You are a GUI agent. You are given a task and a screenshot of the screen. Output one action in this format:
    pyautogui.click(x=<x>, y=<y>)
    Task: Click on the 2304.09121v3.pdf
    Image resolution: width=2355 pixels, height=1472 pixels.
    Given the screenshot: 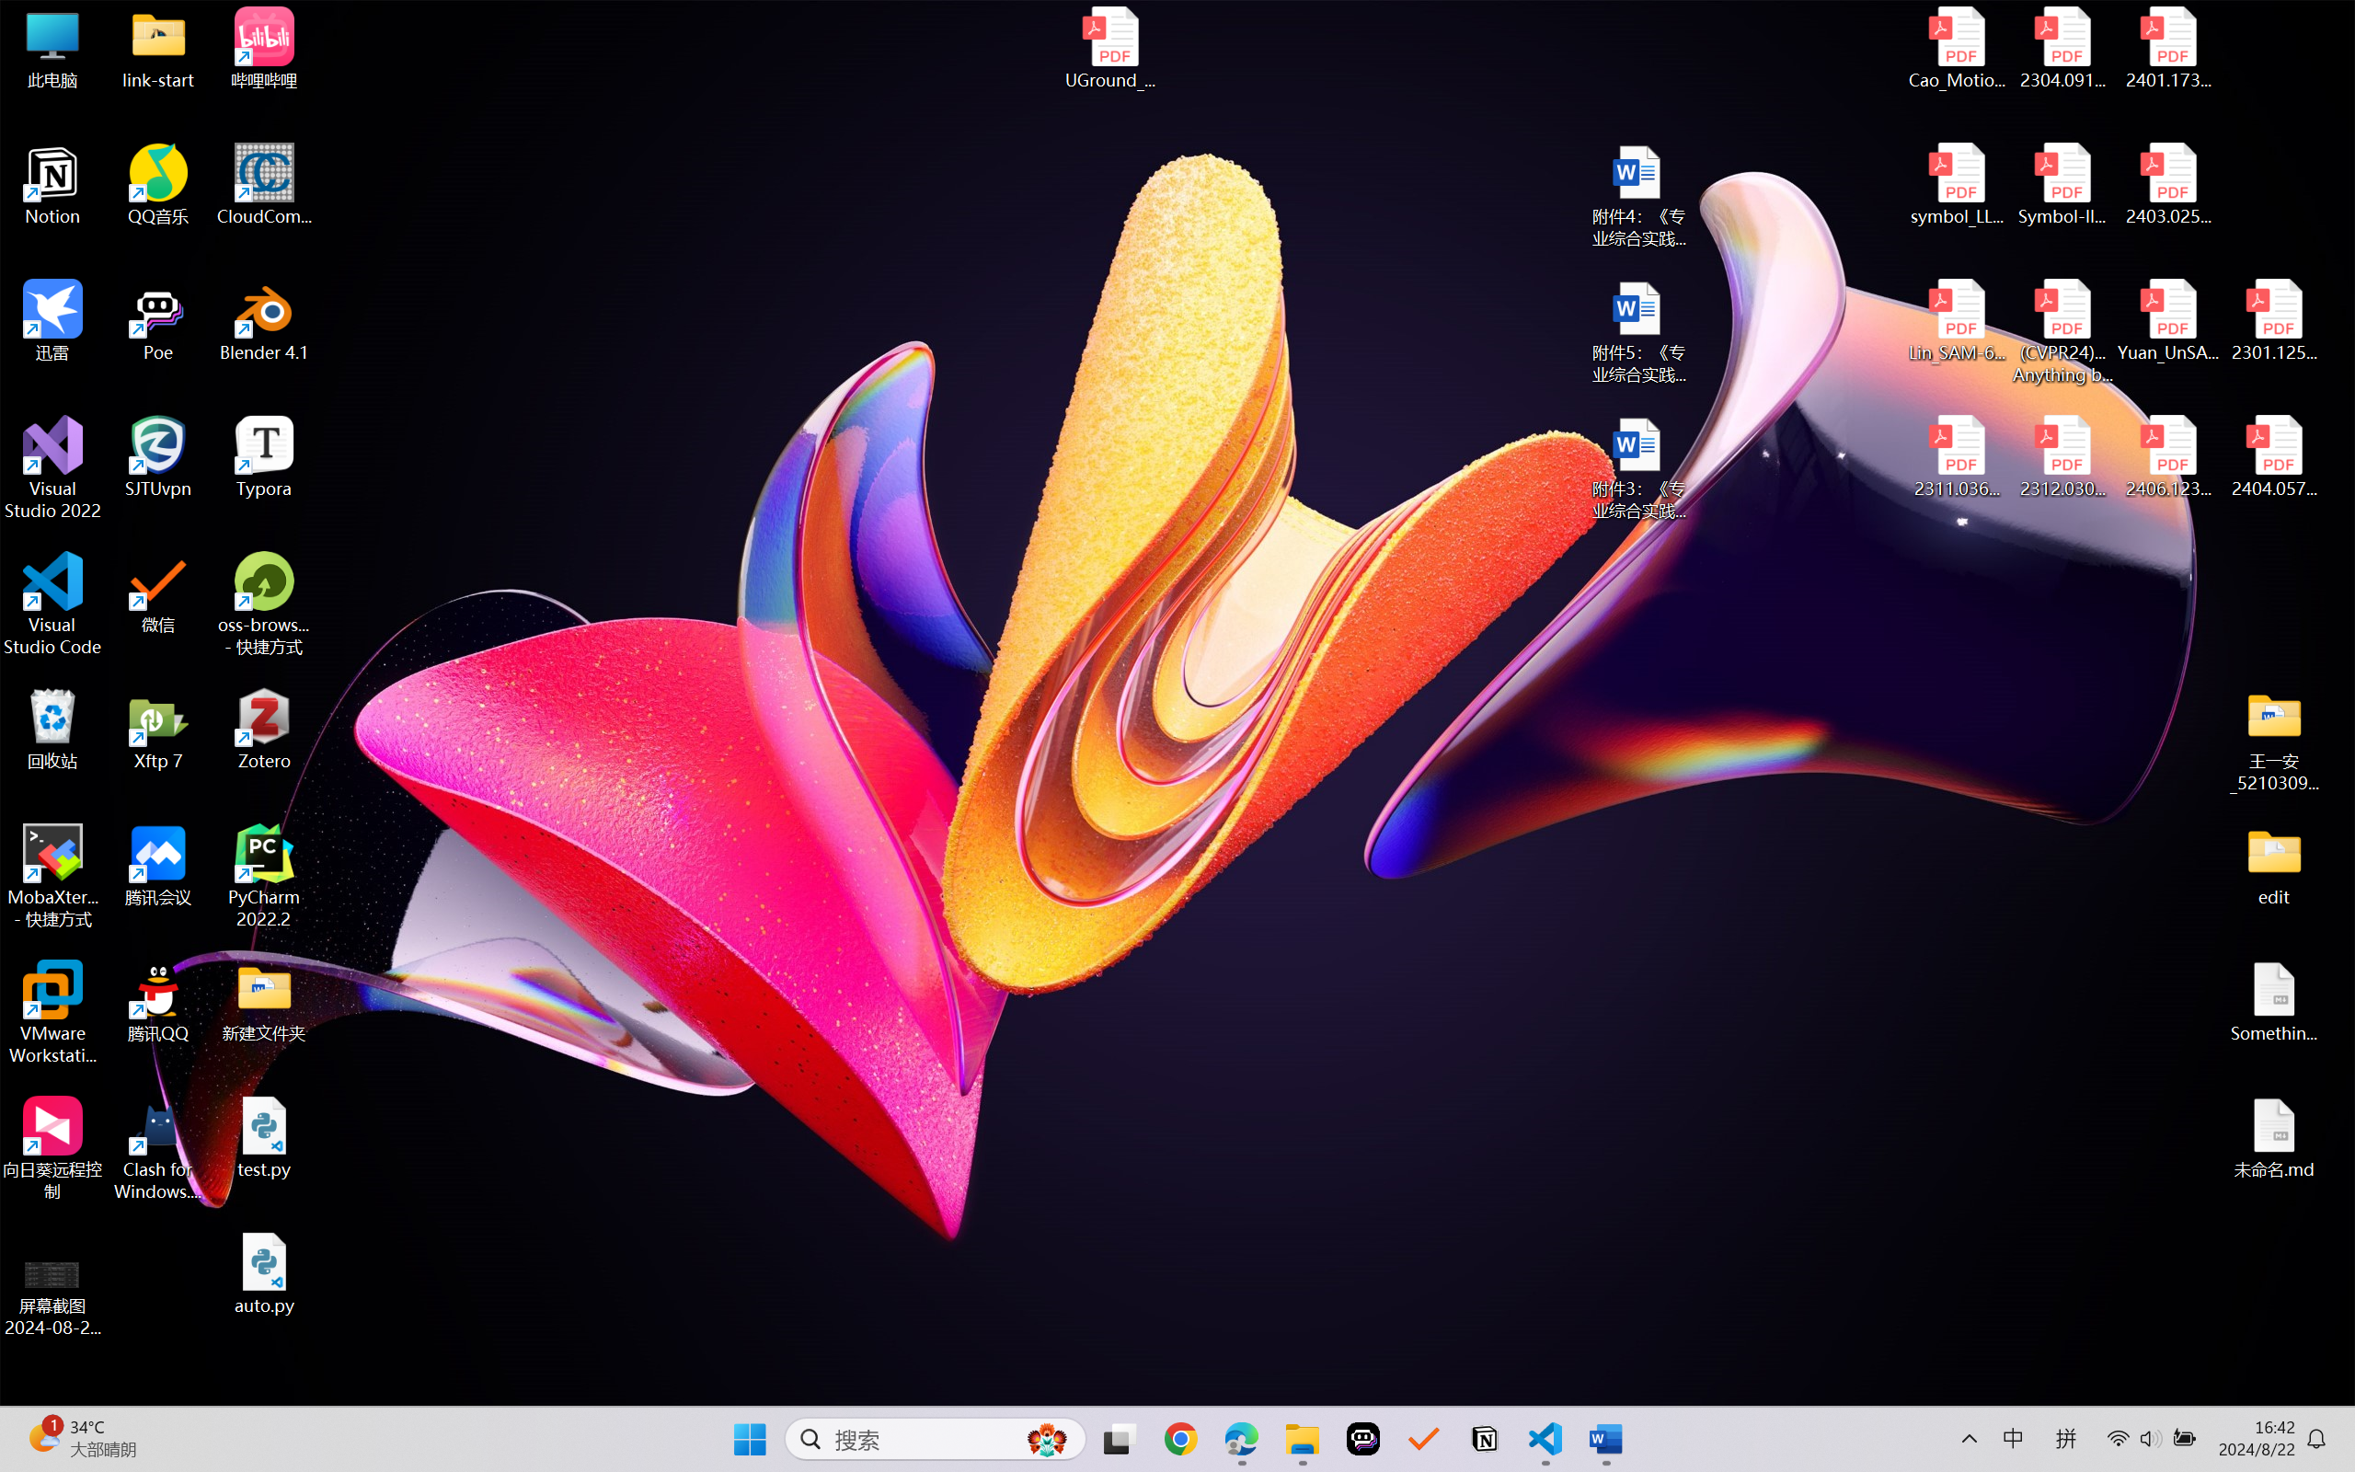 What is the action you would take?
    pyautogui.click(x=2062, y=48)
    